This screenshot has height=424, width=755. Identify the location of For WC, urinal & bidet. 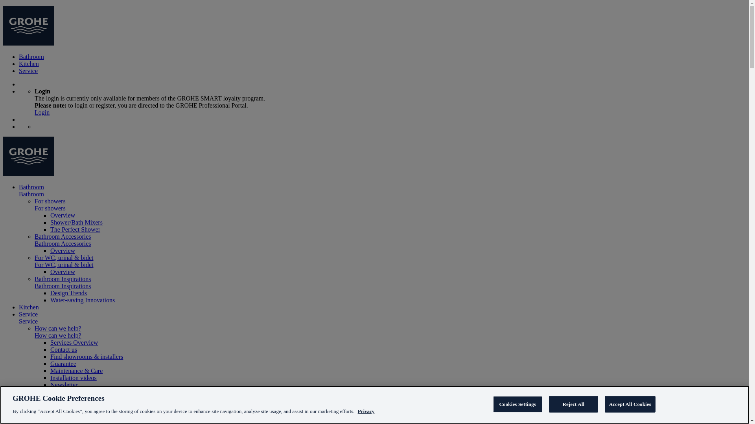
(64, 258).